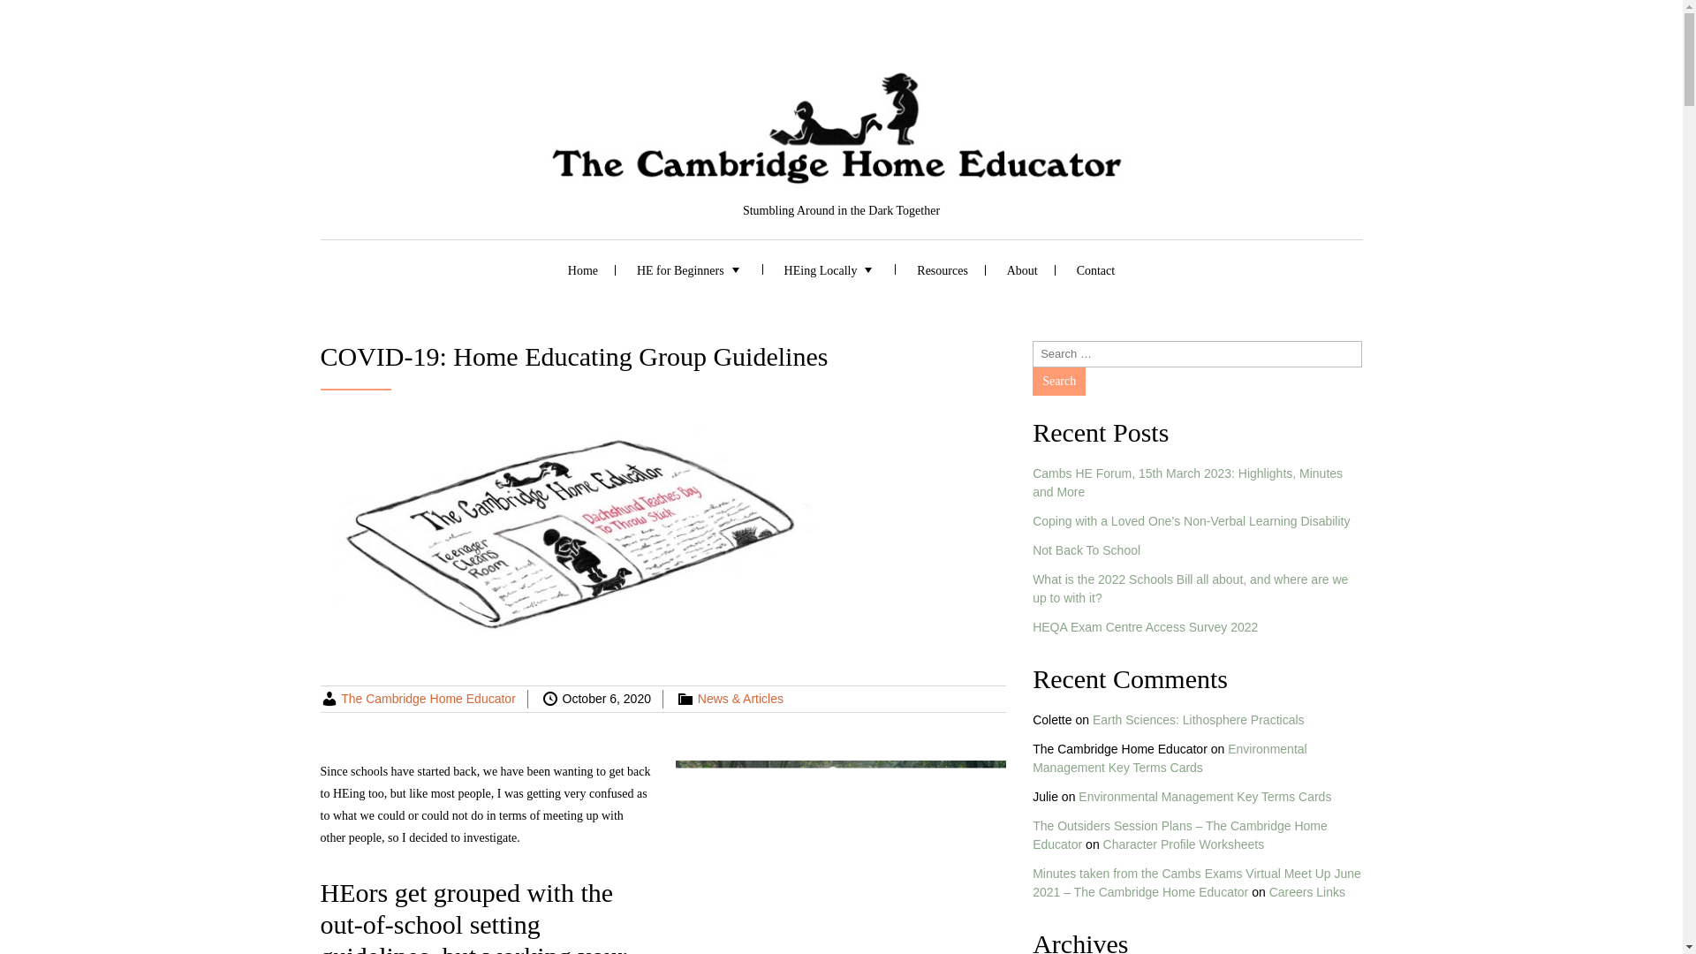  Describe the element at coordinates (1021, 269) in the screenshot. I see `About` at that location.